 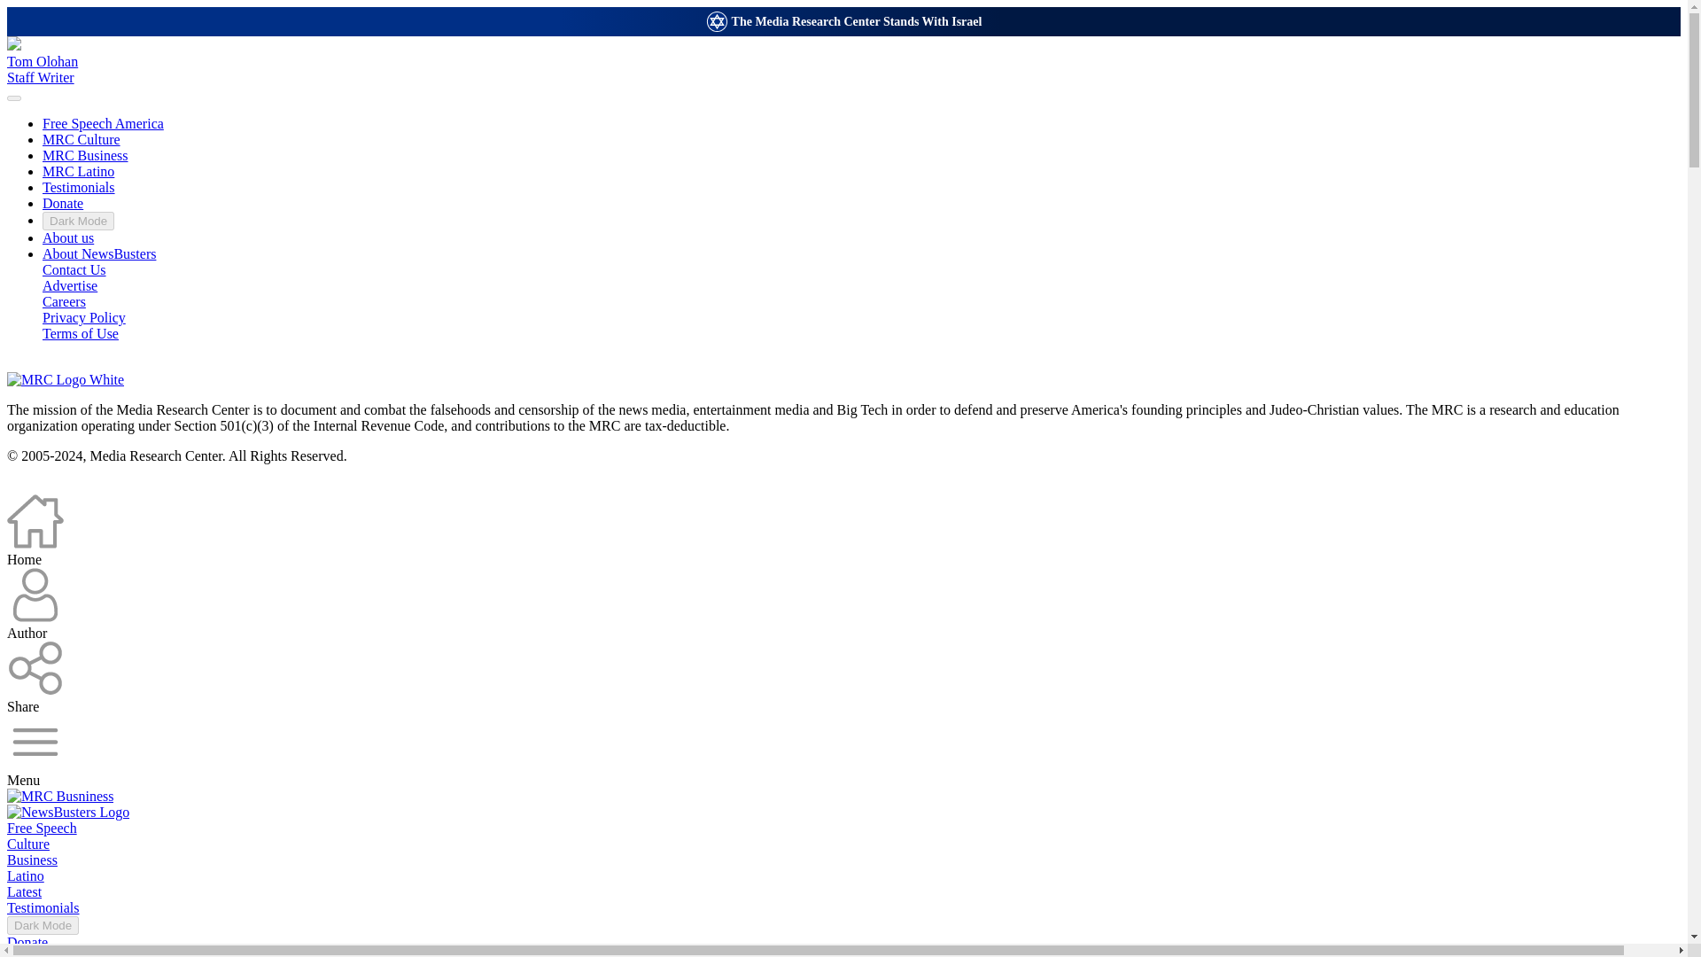 I want to click on Dark Mode, so click(x=78, y=221).